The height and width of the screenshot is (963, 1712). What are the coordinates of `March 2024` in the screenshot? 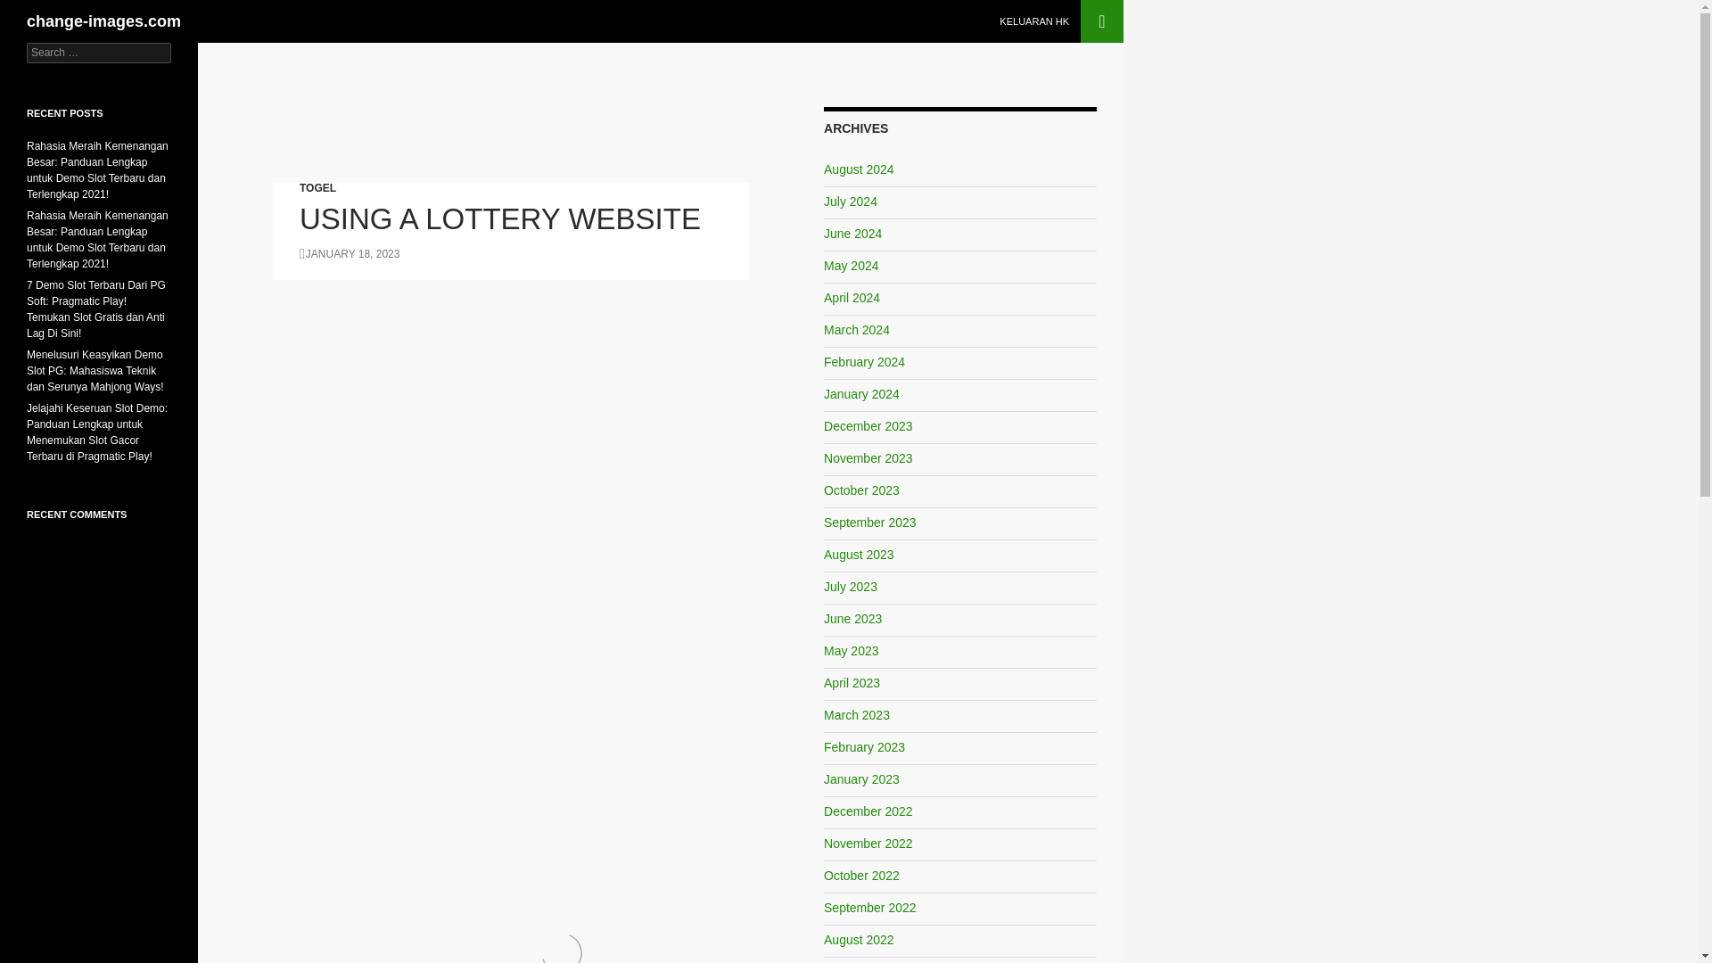 It's located at (856, 330).